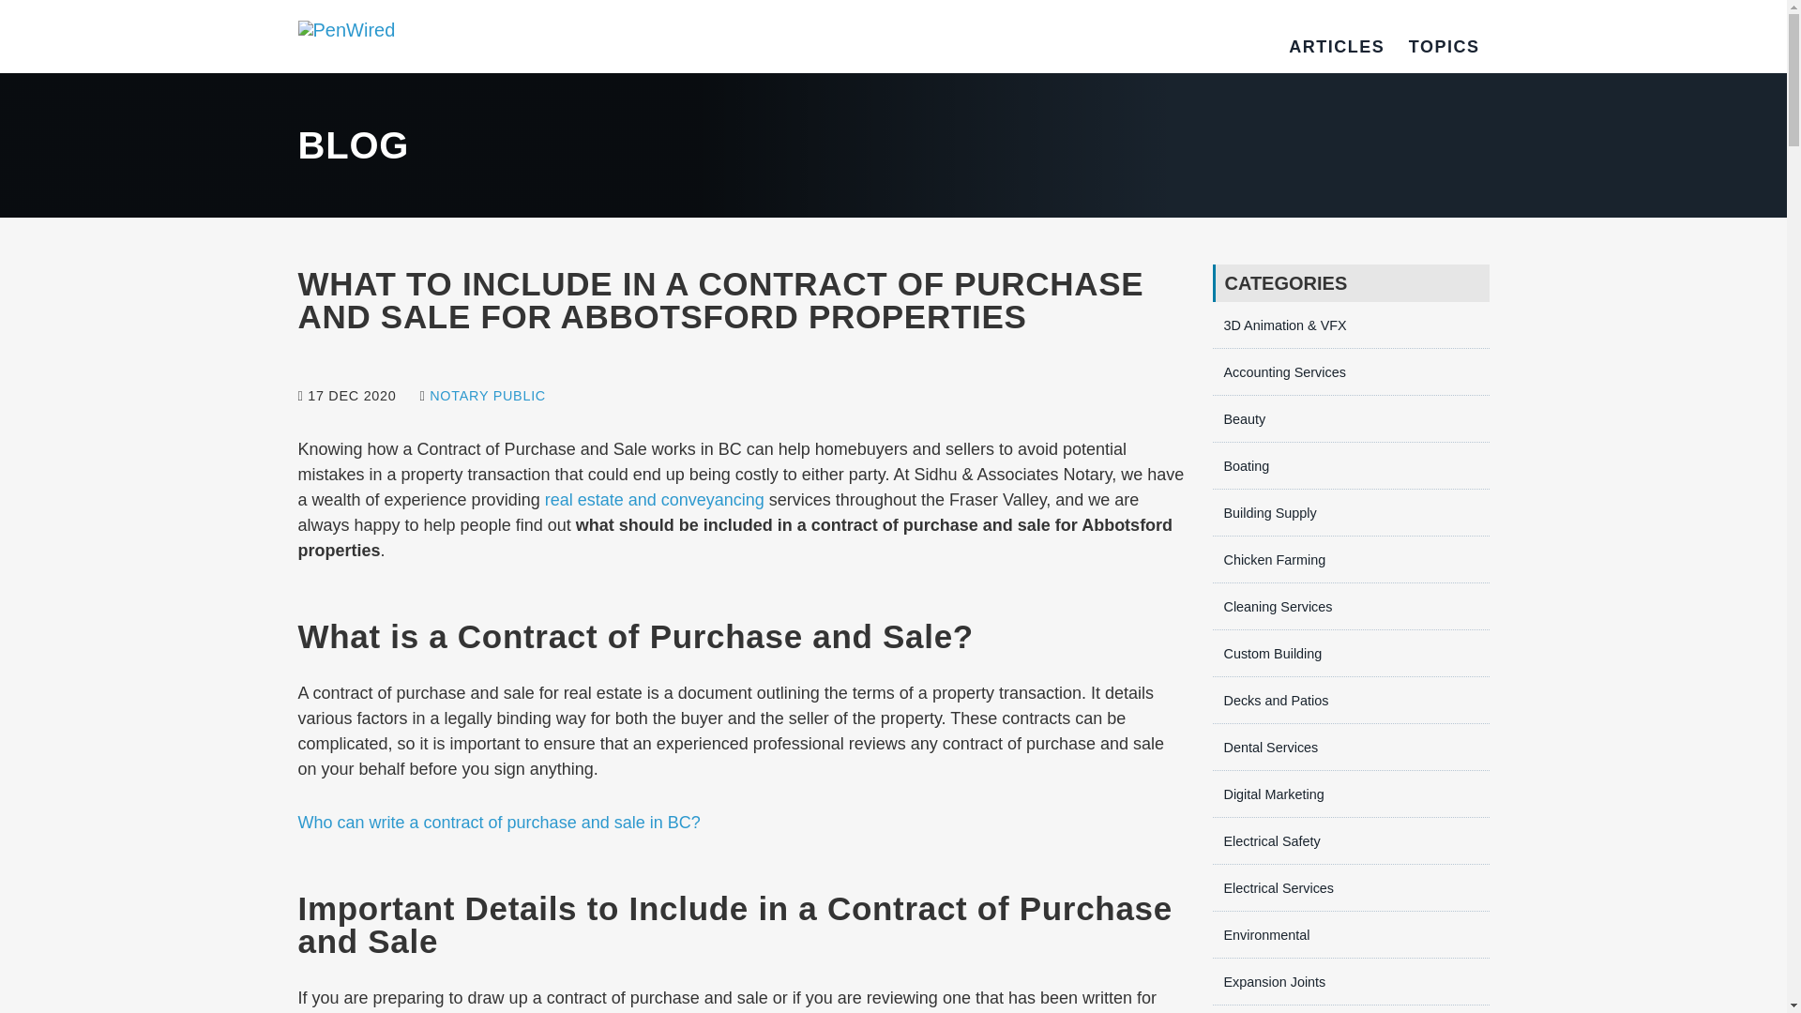 This screenshot has height=1013, width=1801. Describe the element at coordinates (655, 499) in the screenshot. I see `real estate and conveyancing` at that location.